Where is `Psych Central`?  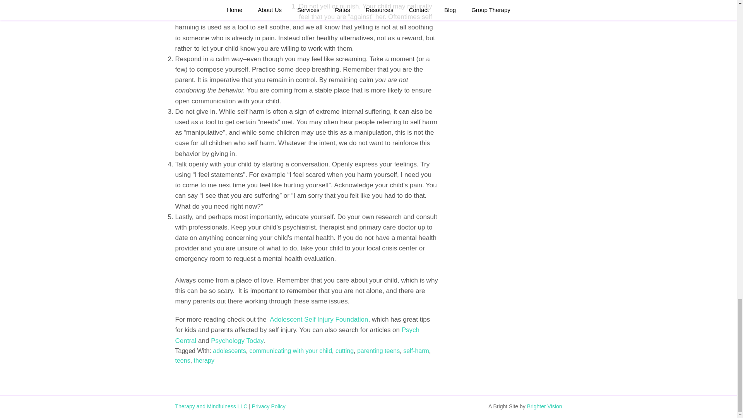 Psych Central is located at coordinates (297, 335).